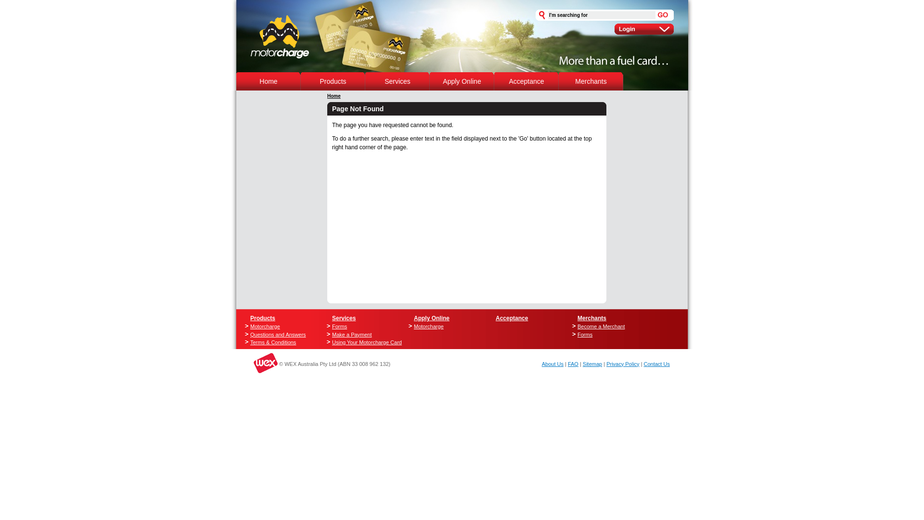 This screenshot has width=924, height=520. What do you see at coordinates (334, 96) in the screenshot?
I see `Home` at bounding box center [334, 96].